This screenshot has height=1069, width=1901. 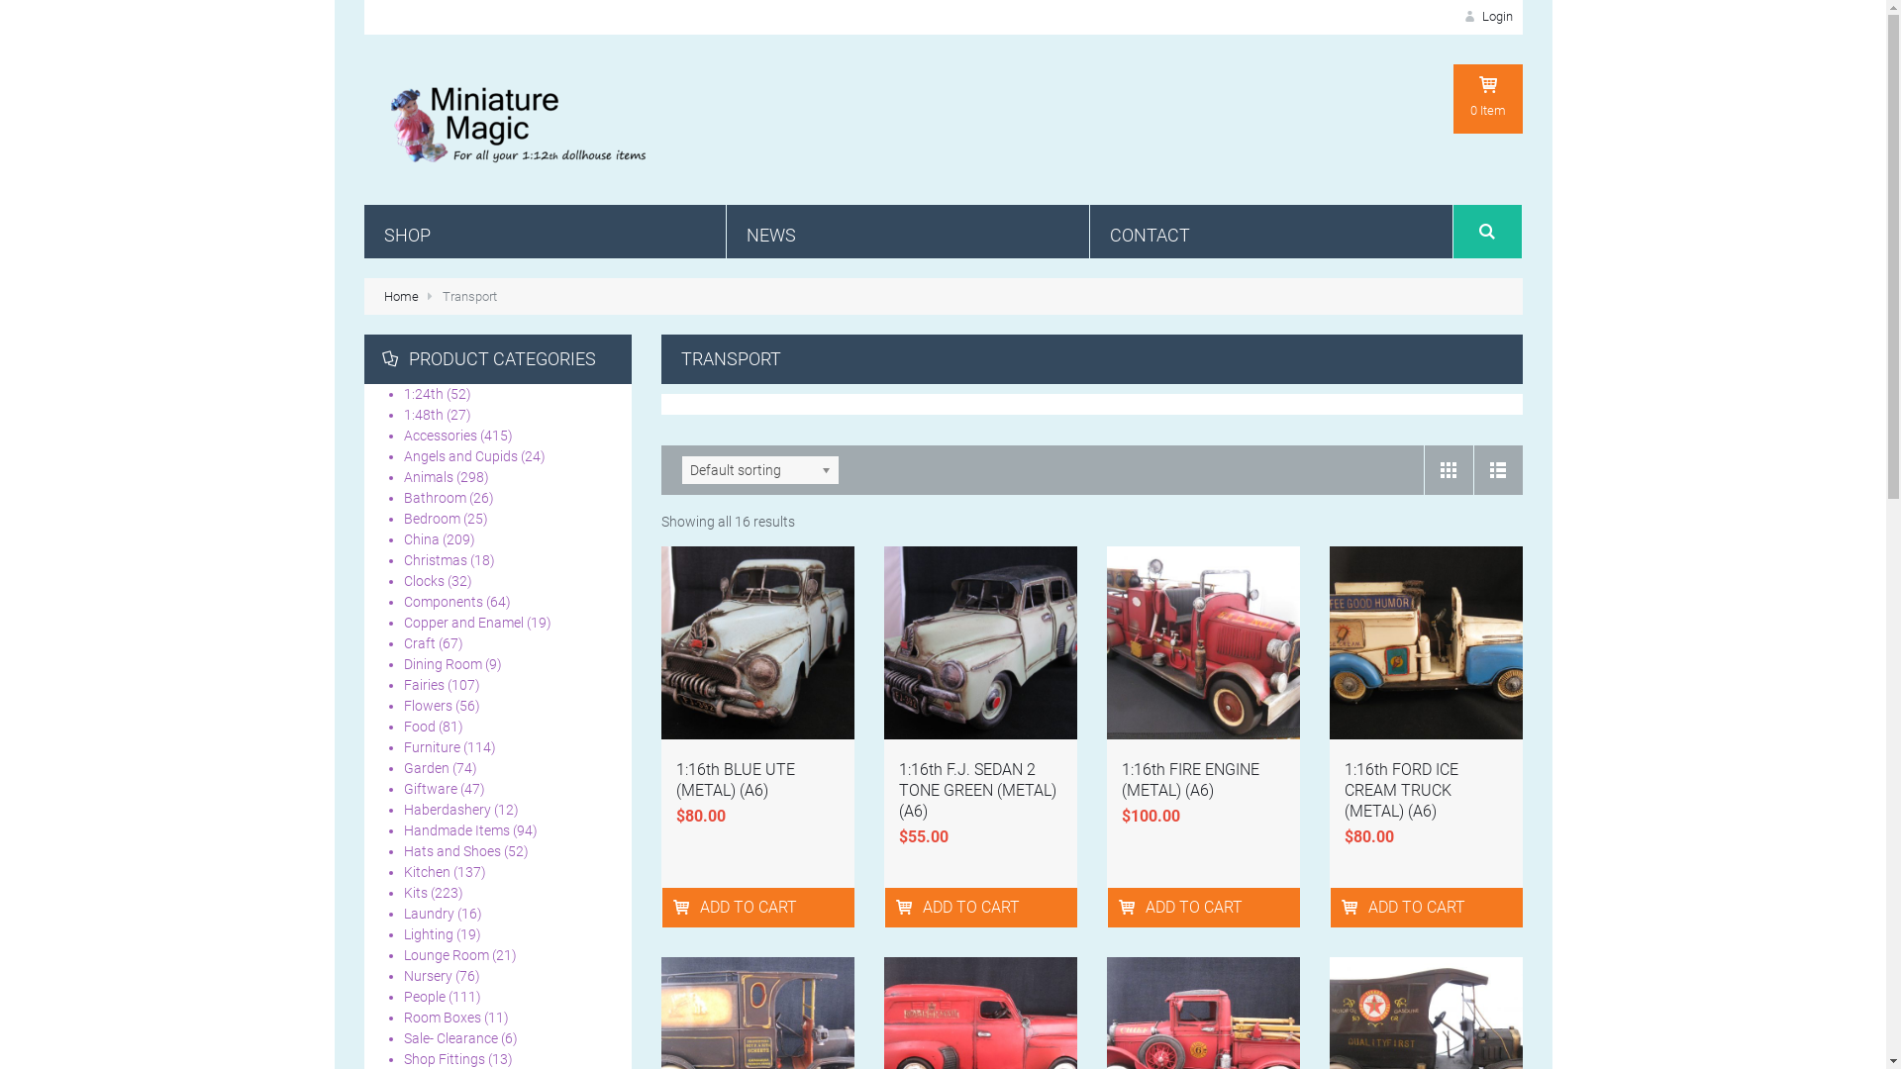 What do you see at coordinates (430, 914) in the screenshot?
I see `Laundry` at bounding box center [430, 914].